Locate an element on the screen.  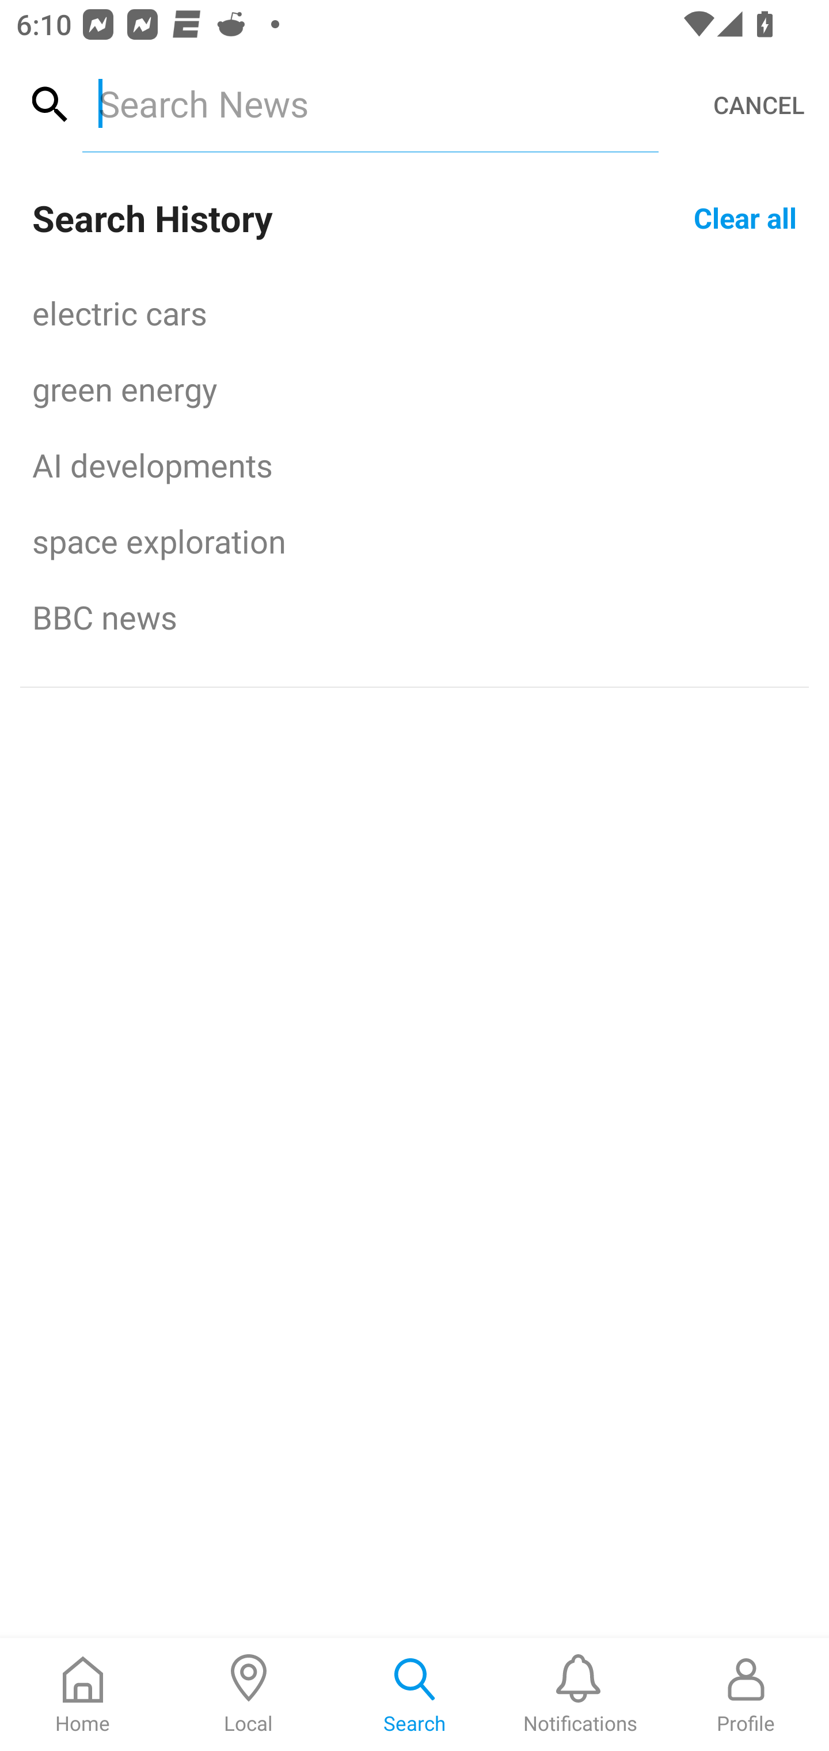
green energy is located at coordinates (414, 388).